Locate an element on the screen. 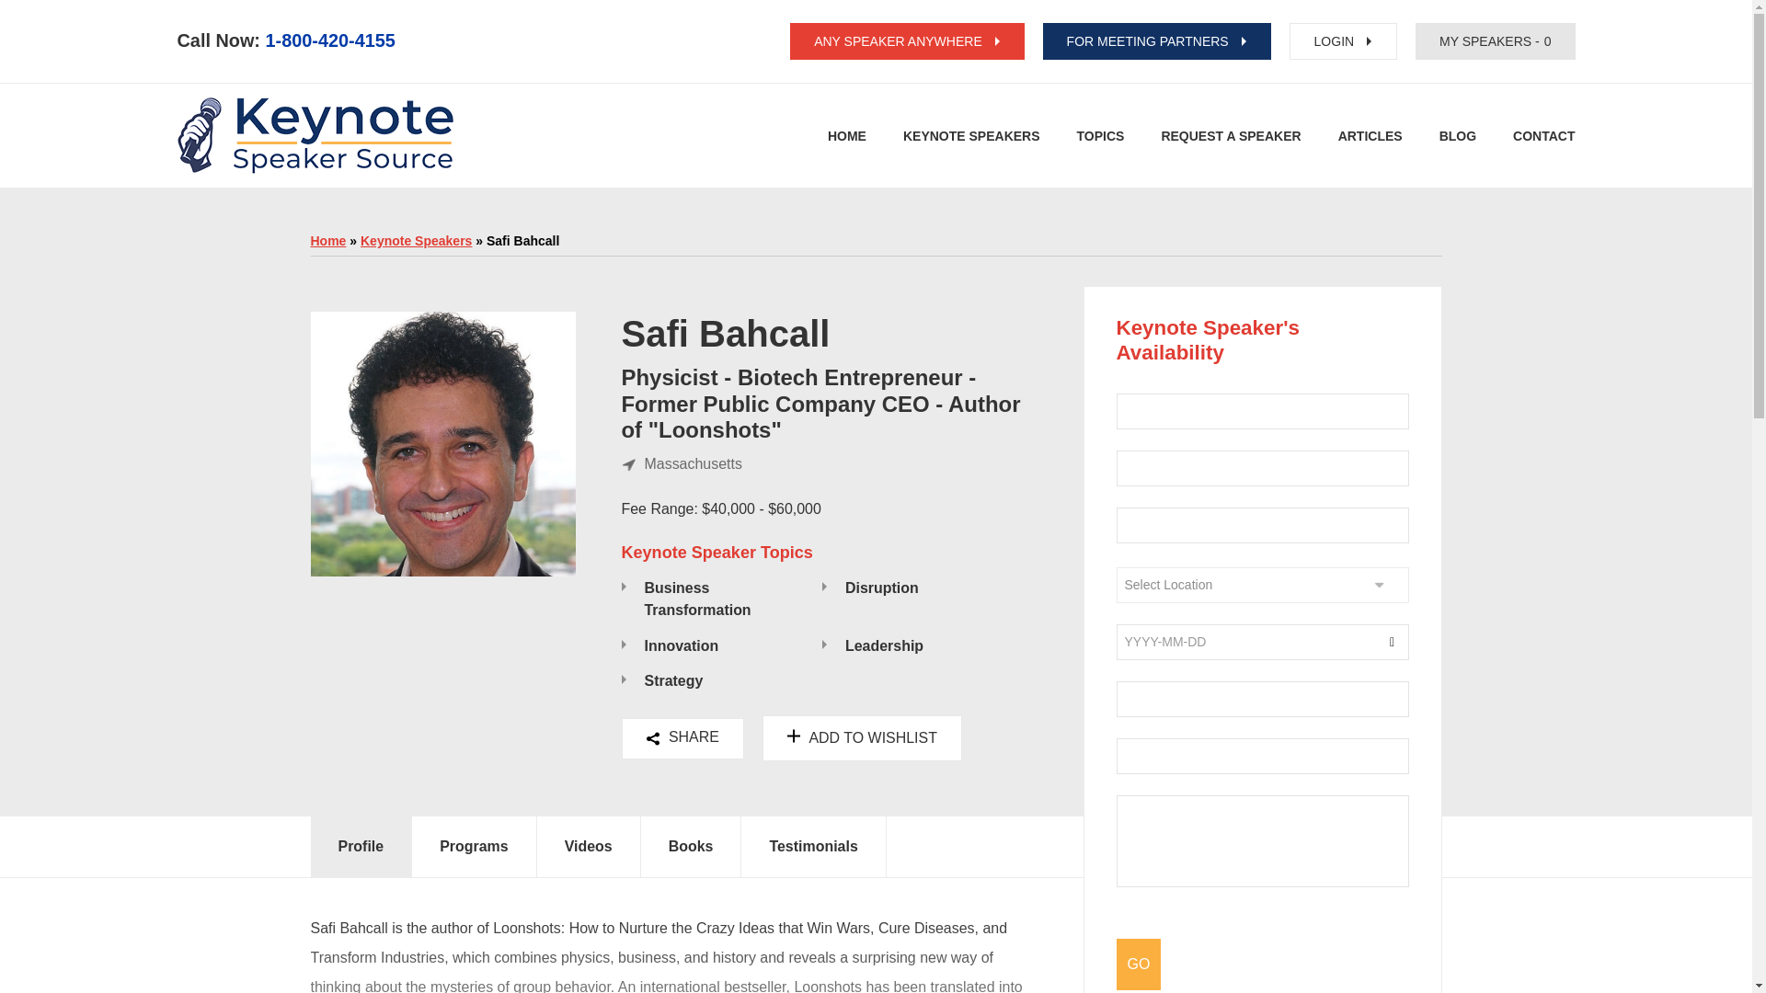 The height and width of the screenshot is (993, 1766). Safi Bahcall is located at coordinates (725, 333).